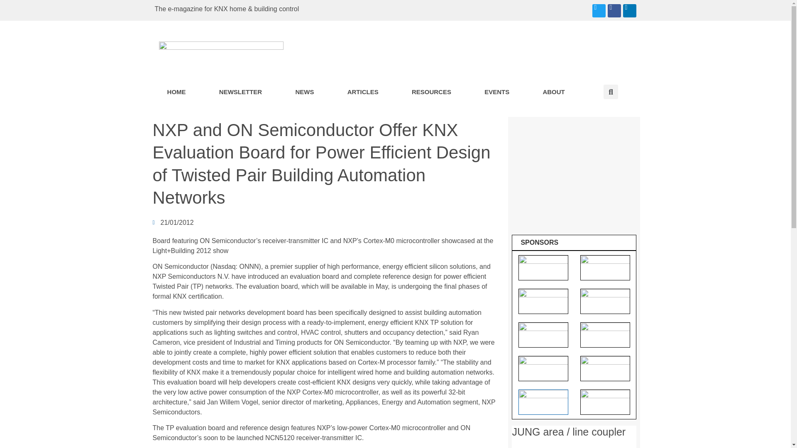  I want to click on ABOUT, so click(554, 92).